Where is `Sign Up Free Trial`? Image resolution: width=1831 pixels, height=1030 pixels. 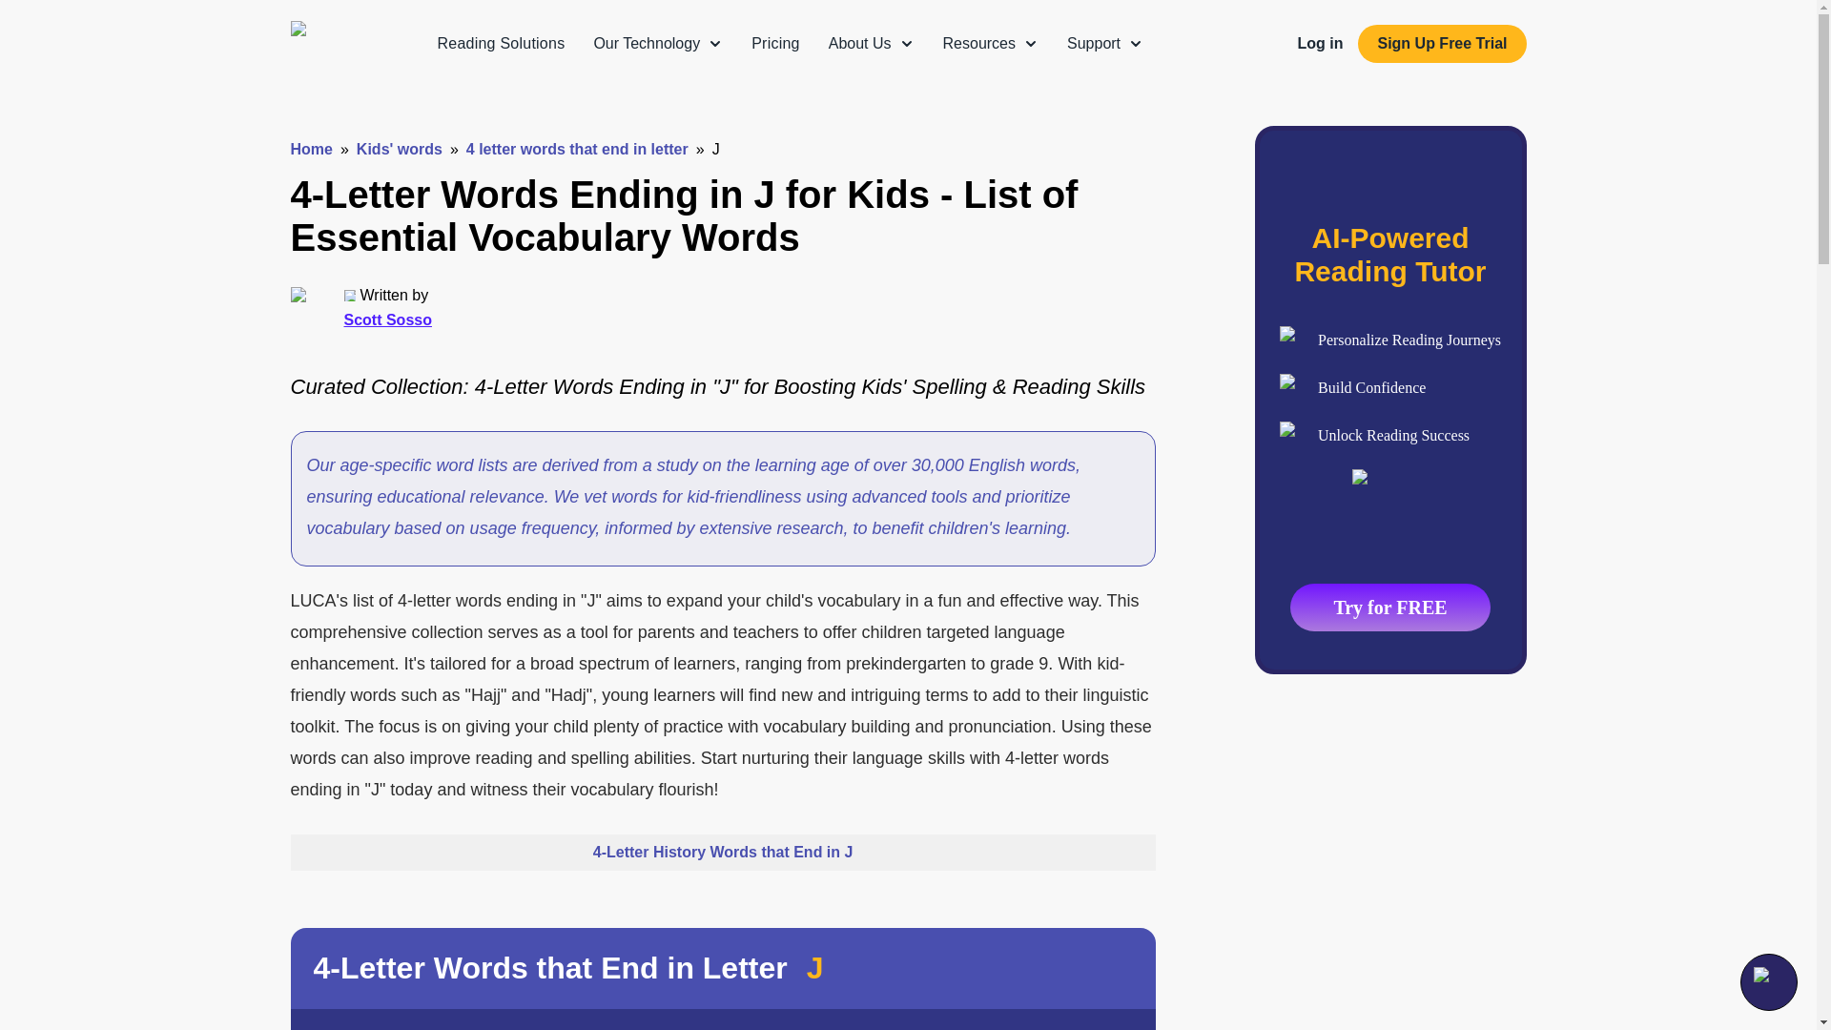
Sign Up Free Trial is located at coordinates (1442, 43).